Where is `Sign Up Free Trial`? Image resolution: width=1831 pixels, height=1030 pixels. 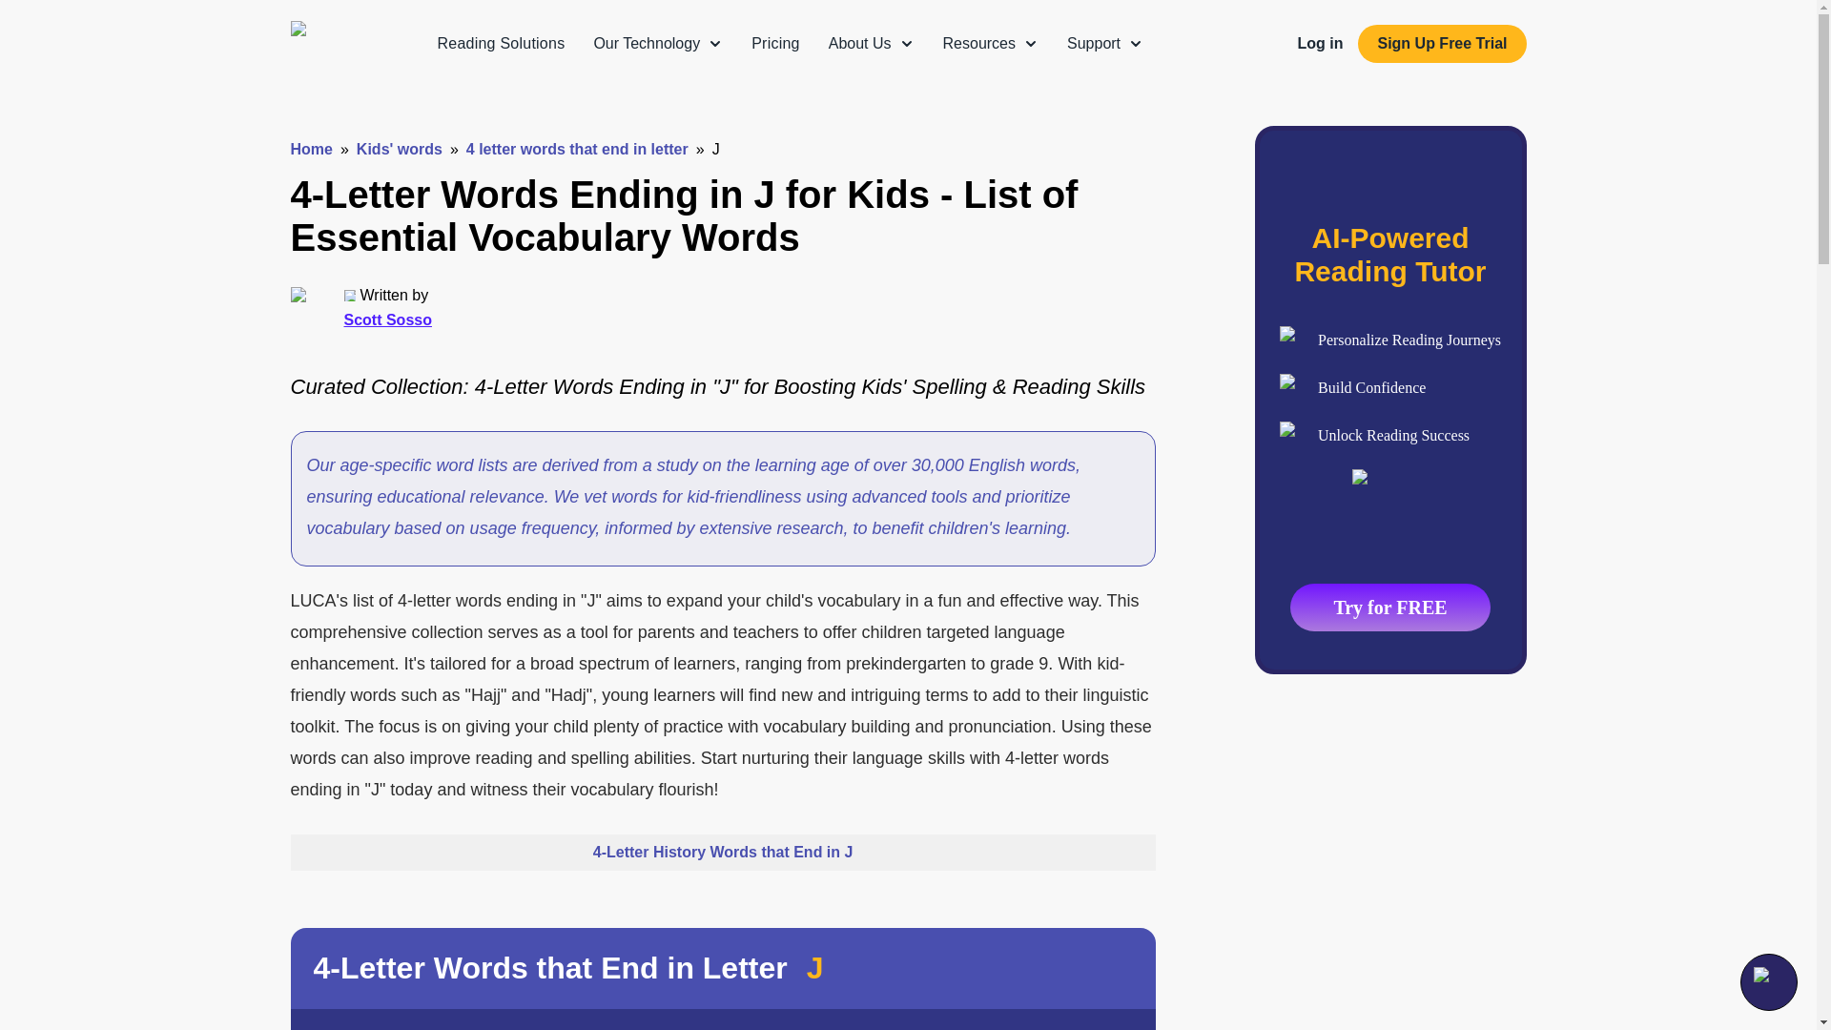
Sign Up Free Trial is located at coordinates (1442, 43).